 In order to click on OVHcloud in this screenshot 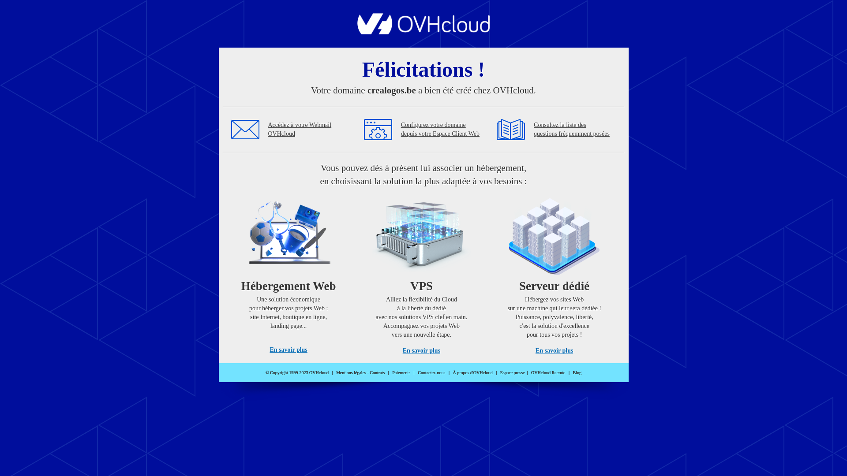, I will do `click(423, 32)`.